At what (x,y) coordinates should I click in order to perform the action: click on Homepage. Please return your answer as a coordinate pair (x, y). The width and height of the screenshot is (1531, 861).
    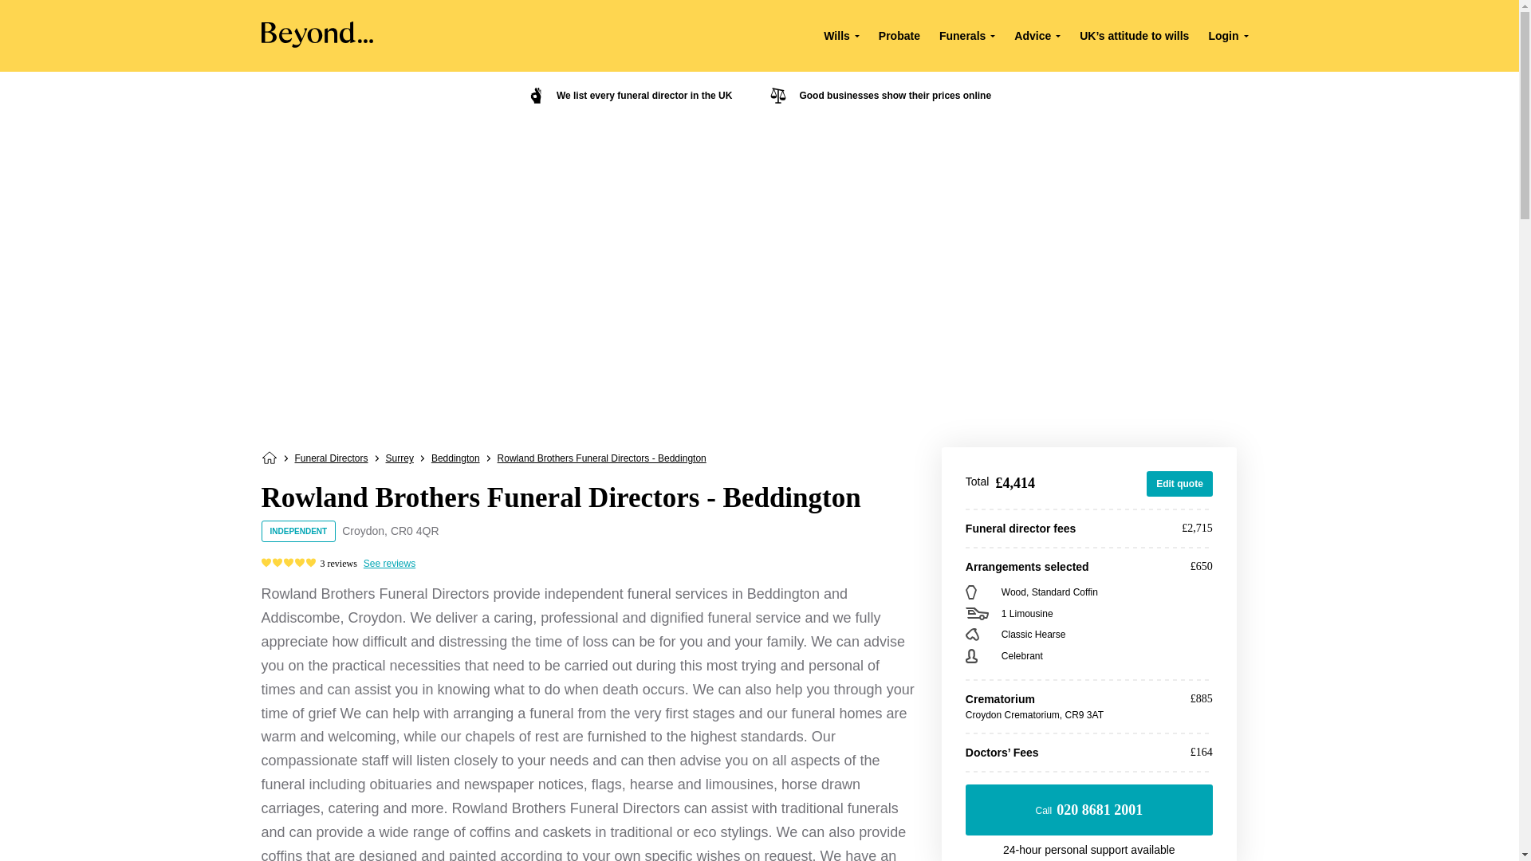
    Looking at the image, I should click on (270, 461).